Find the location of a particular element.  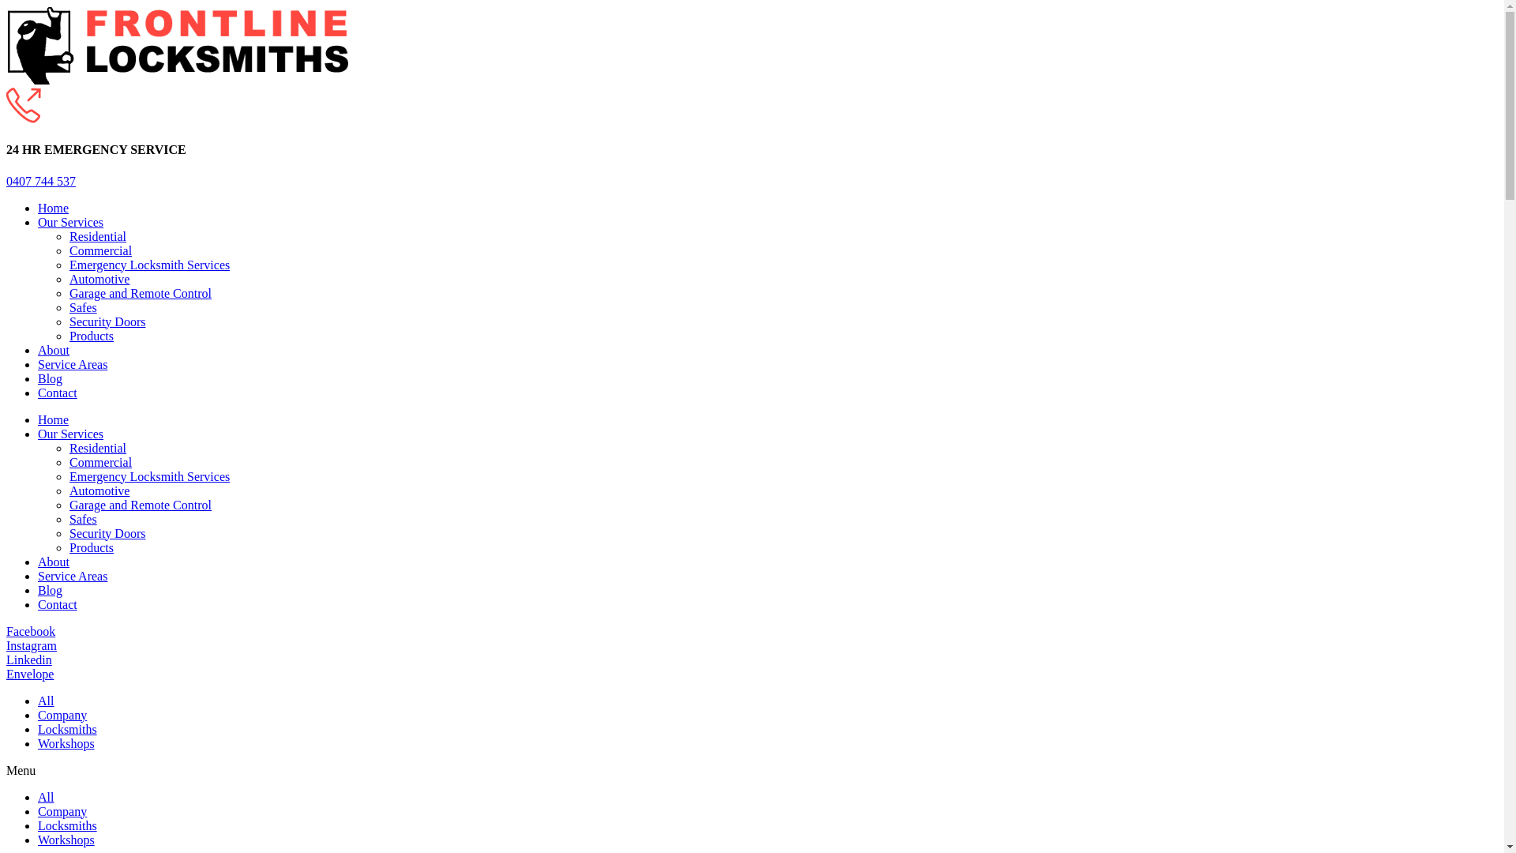

Linkedin is located at coordinates (29, 660).